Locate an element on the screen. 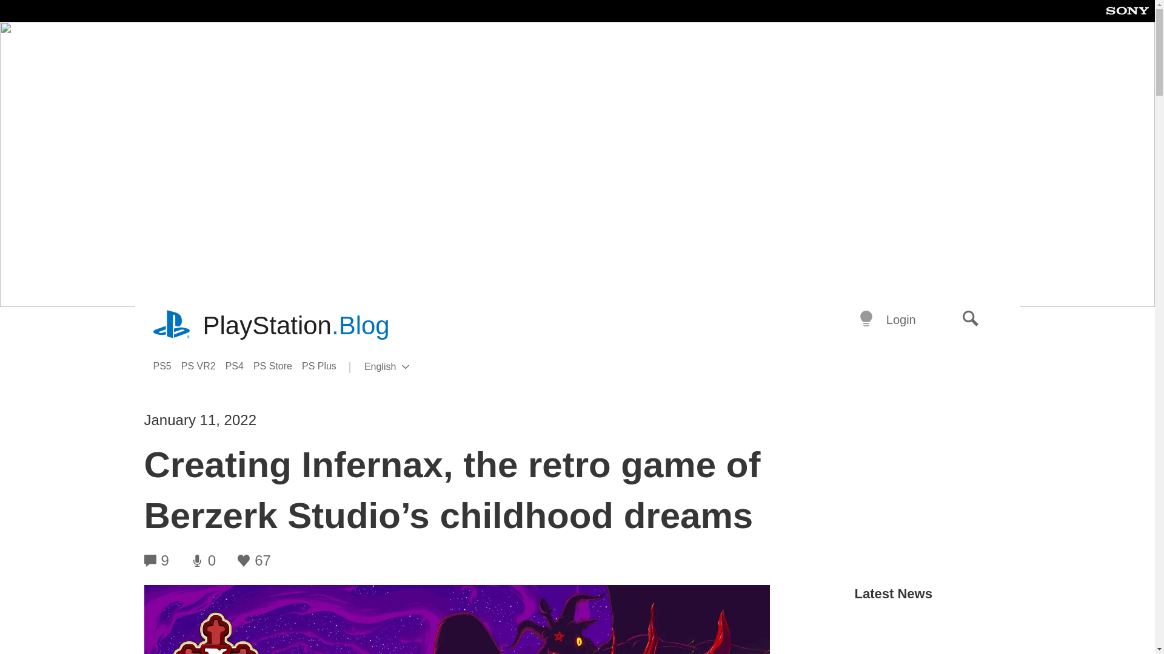 The image size is (1164, 654). Login is located at coordinates (901, 320).